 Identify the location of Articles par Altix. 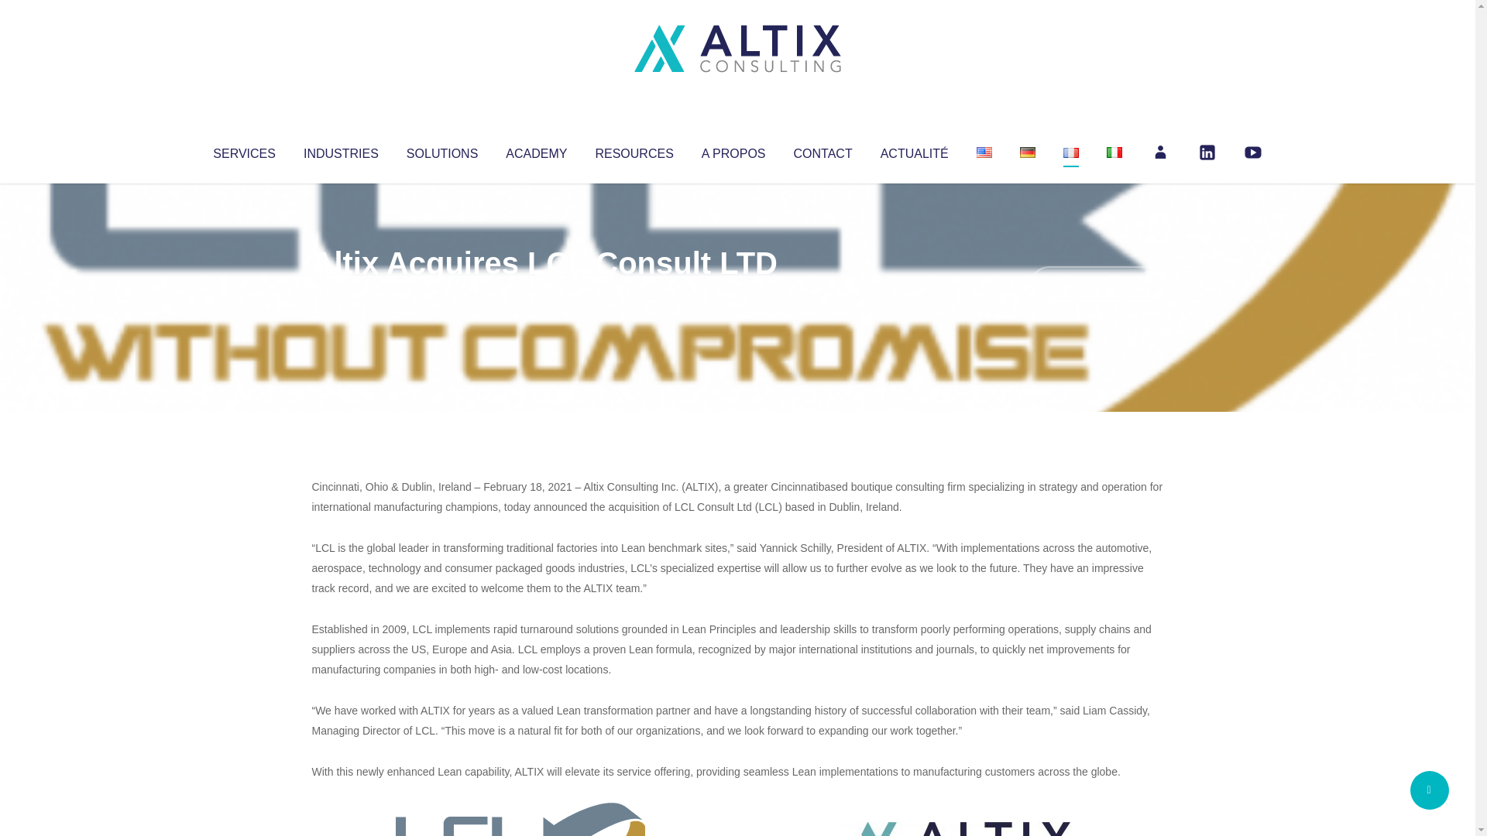
(341, 294).